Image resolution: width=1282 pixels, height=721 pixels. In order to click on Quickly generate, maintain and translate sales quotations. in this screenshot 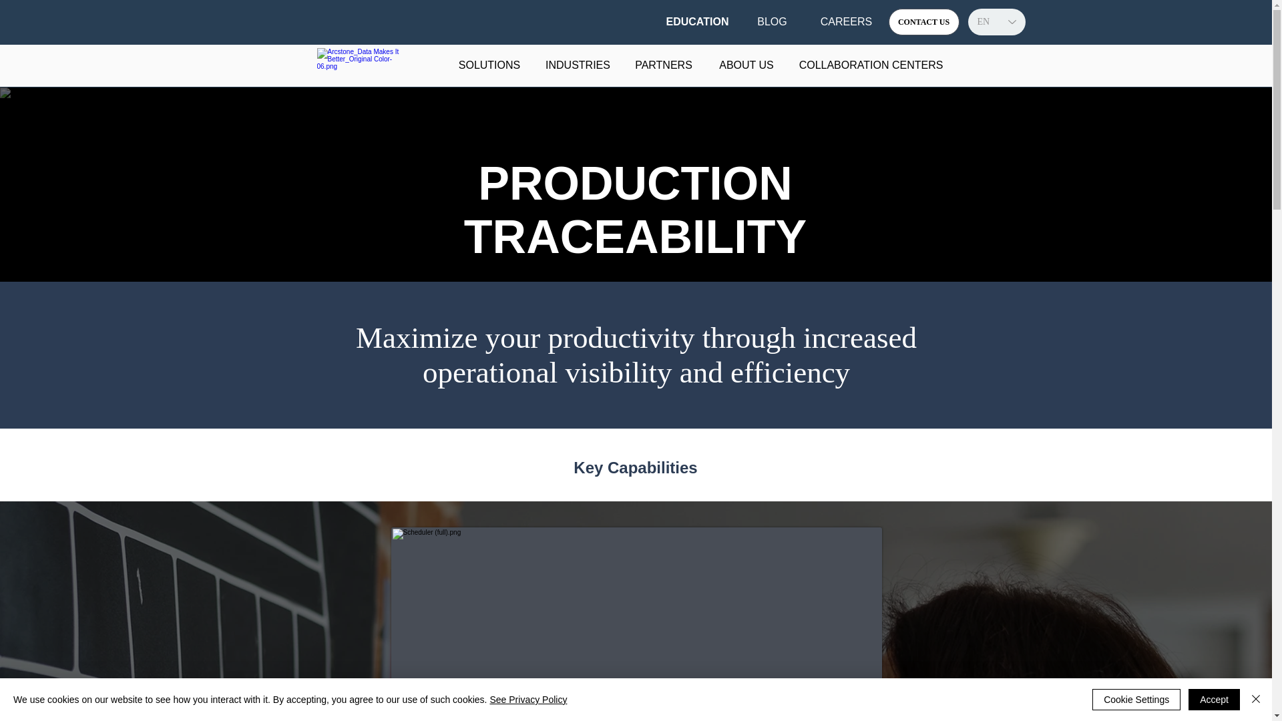, I will do `click(550, 718)`.